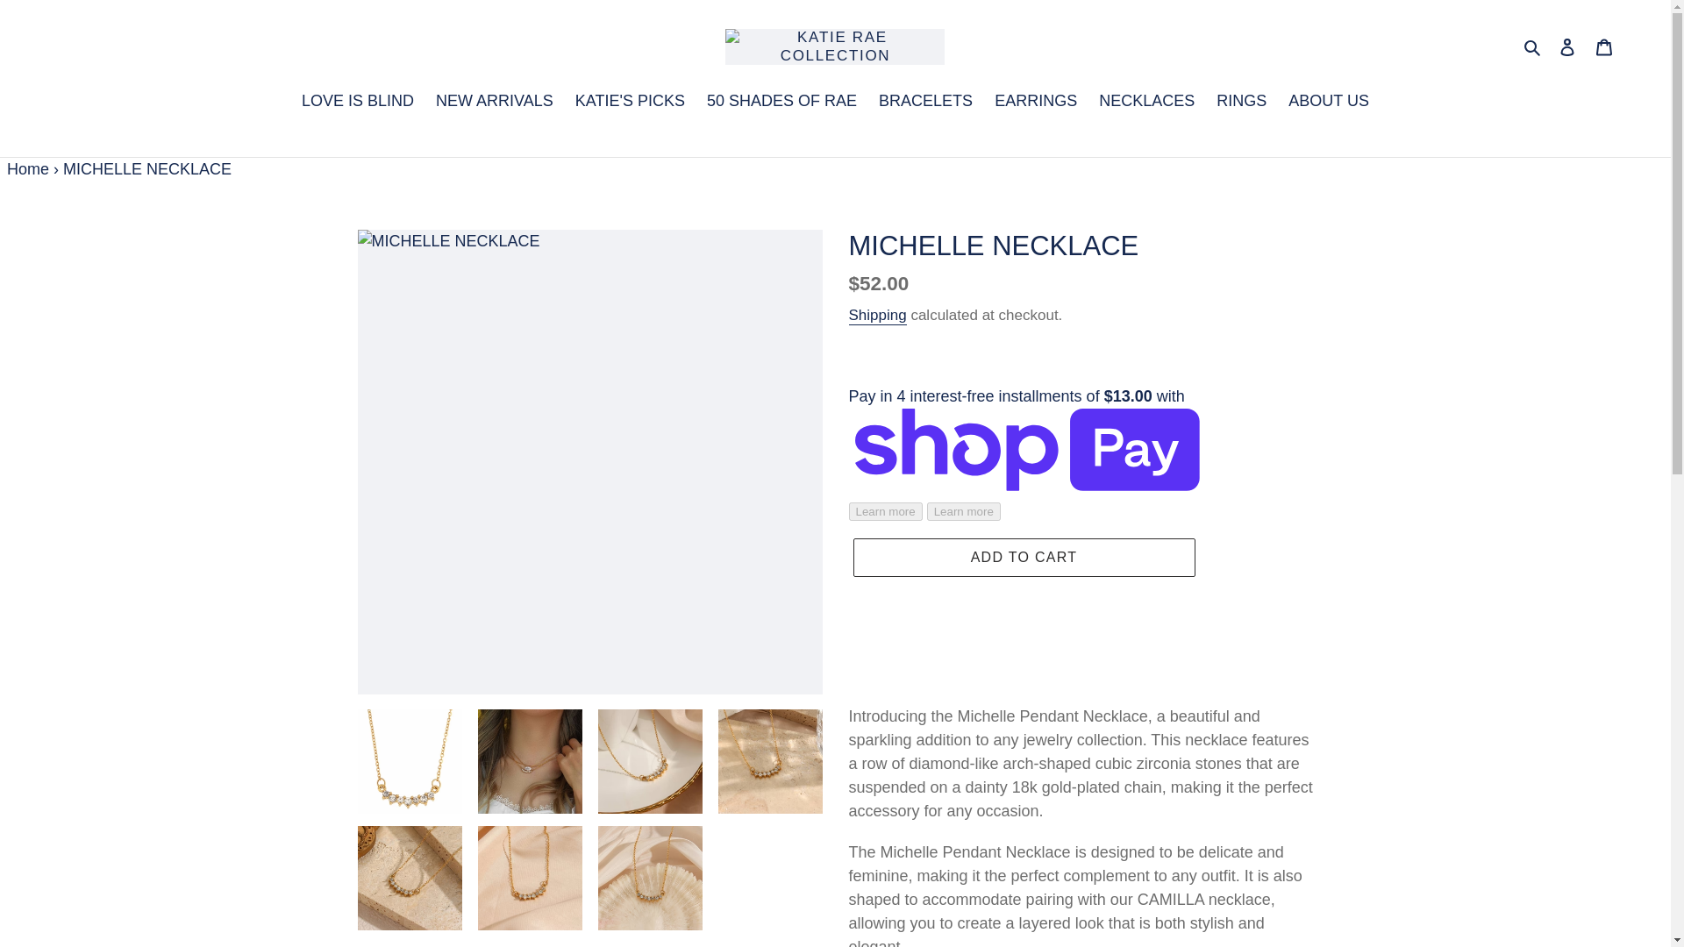 This screenshot has height=947, width=1684. Describe the element at coordinates (926, 102) in the screenshot. I see `BRACELETS` at that location.